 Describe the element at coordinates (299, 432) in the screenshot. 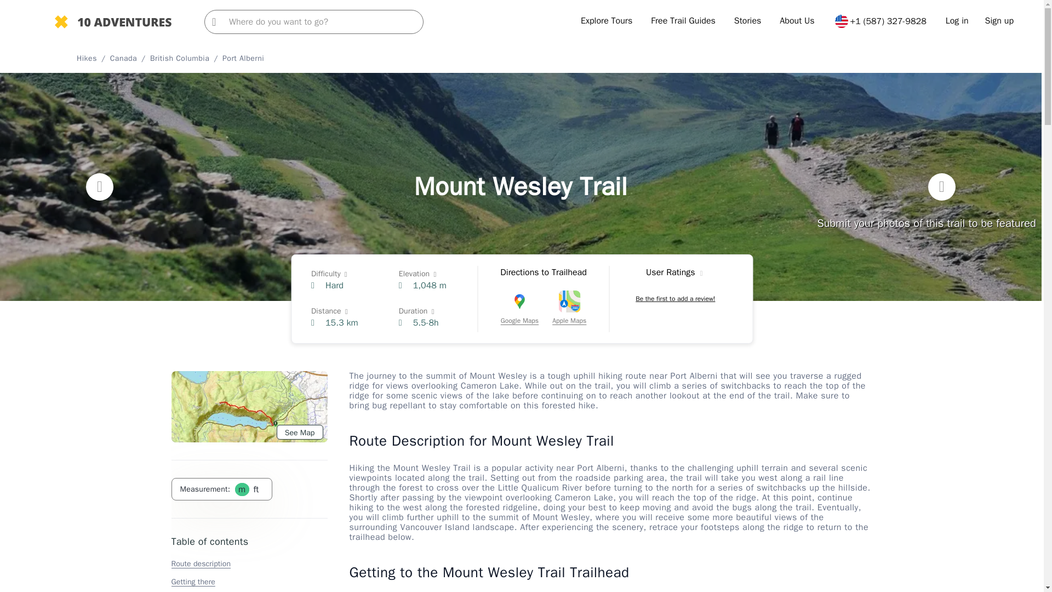

I see `See Map` at that location.